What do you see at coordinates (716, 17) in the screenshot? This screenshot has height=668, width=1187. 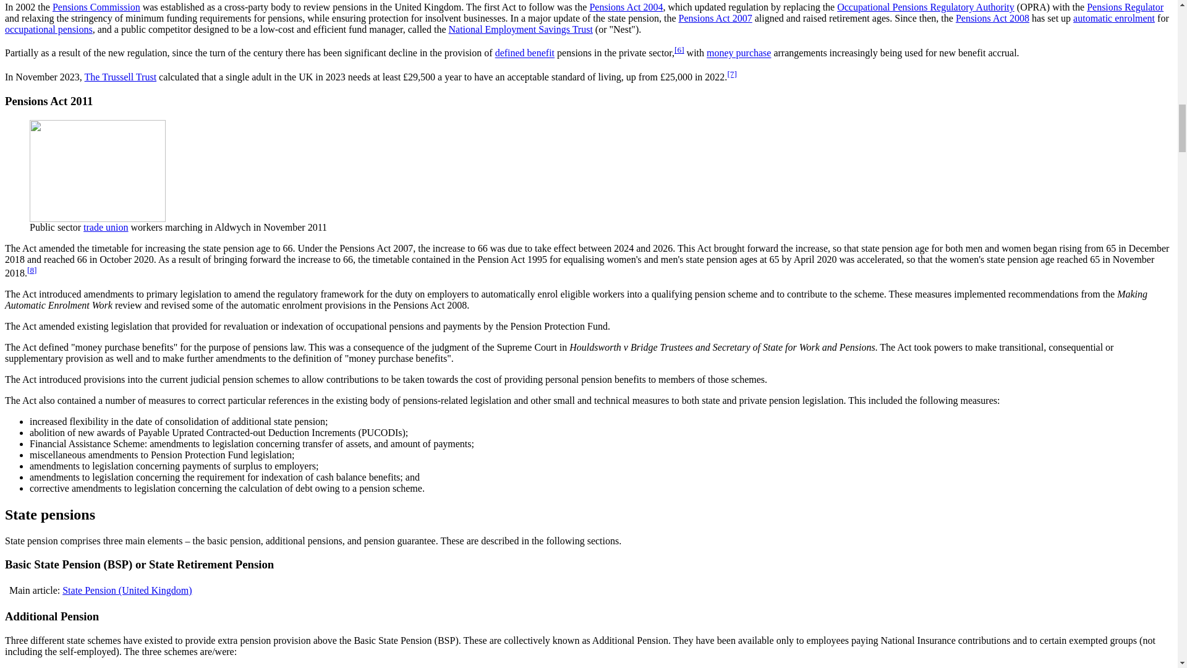 I see `Pensions Act 2007` at bounding box center [716, 17].